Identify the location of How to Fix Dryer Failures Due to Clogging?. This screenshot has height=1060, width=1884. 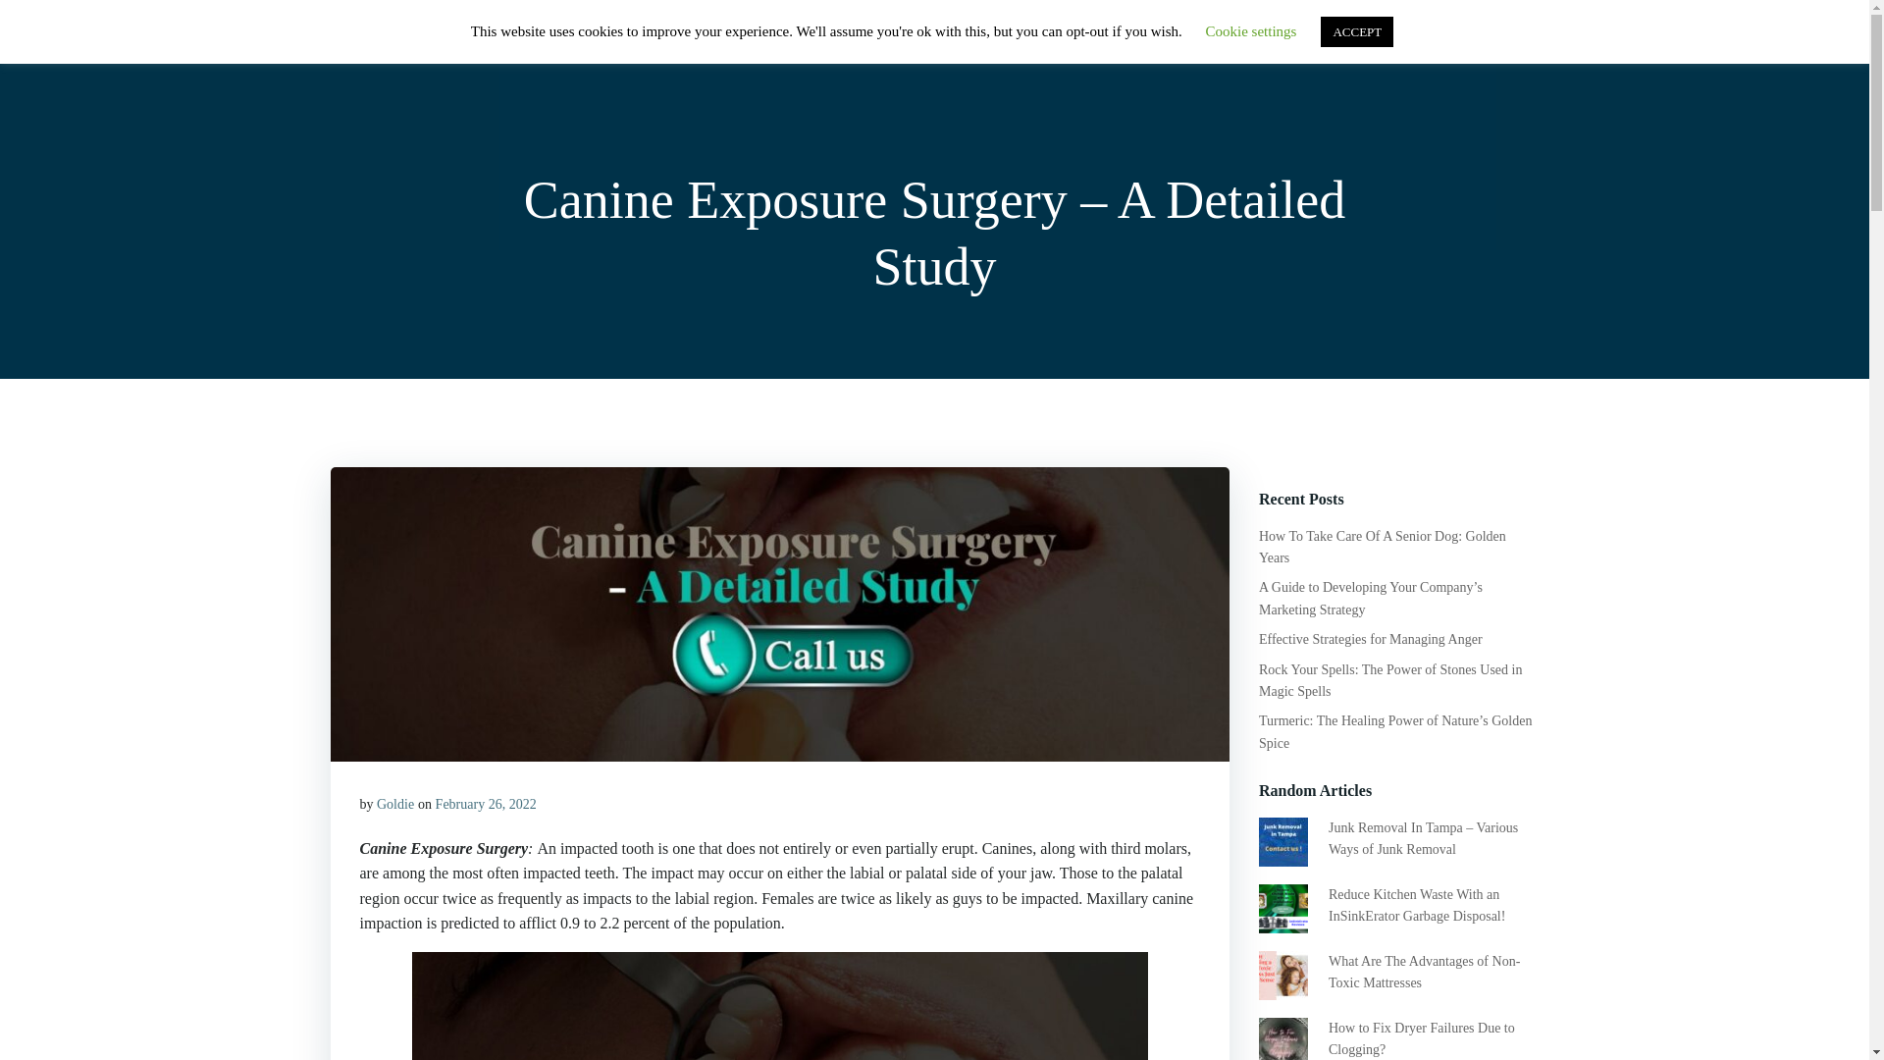
(1421, 1038).